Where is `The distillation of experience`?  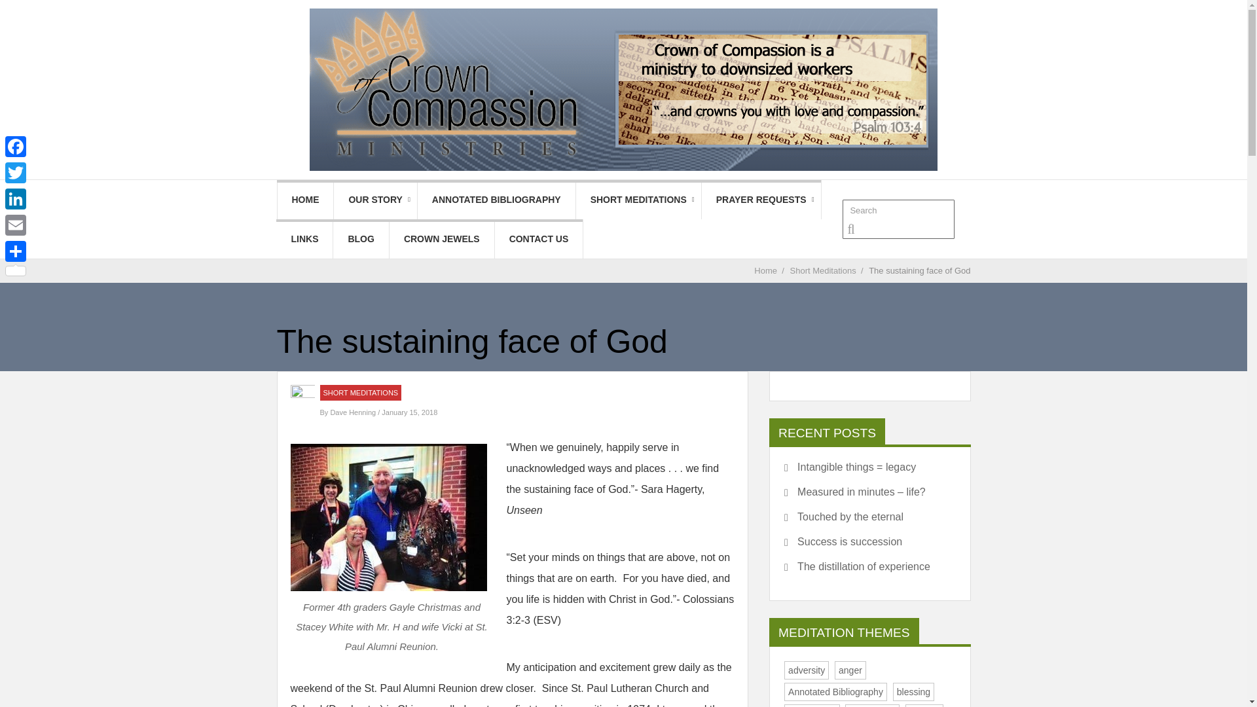 The distillation of experience is located at coordinates (857, 567).